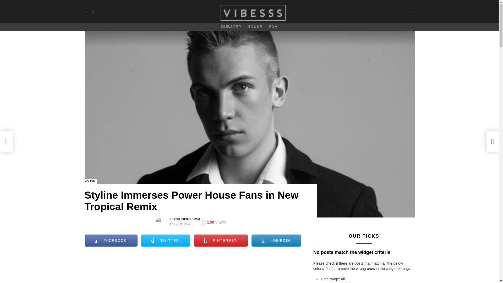 The image size is (503, 283). Describe the element at coordinates (126, 50) in the screenshot. I see `Sign up` at that location.